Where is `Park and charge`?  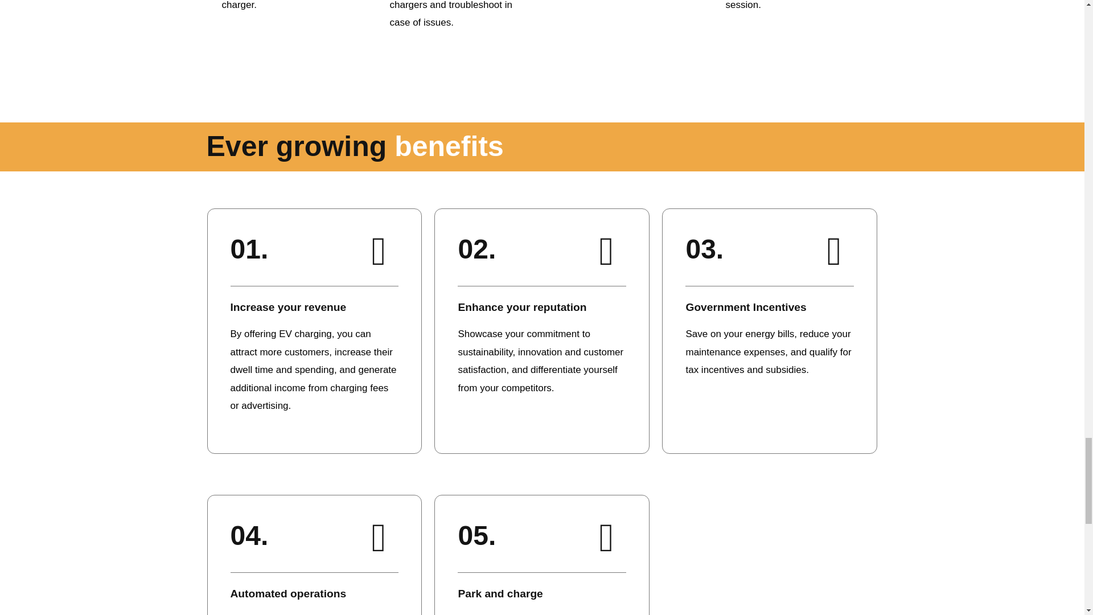
Park and charge is located at coordinates (500, 593).